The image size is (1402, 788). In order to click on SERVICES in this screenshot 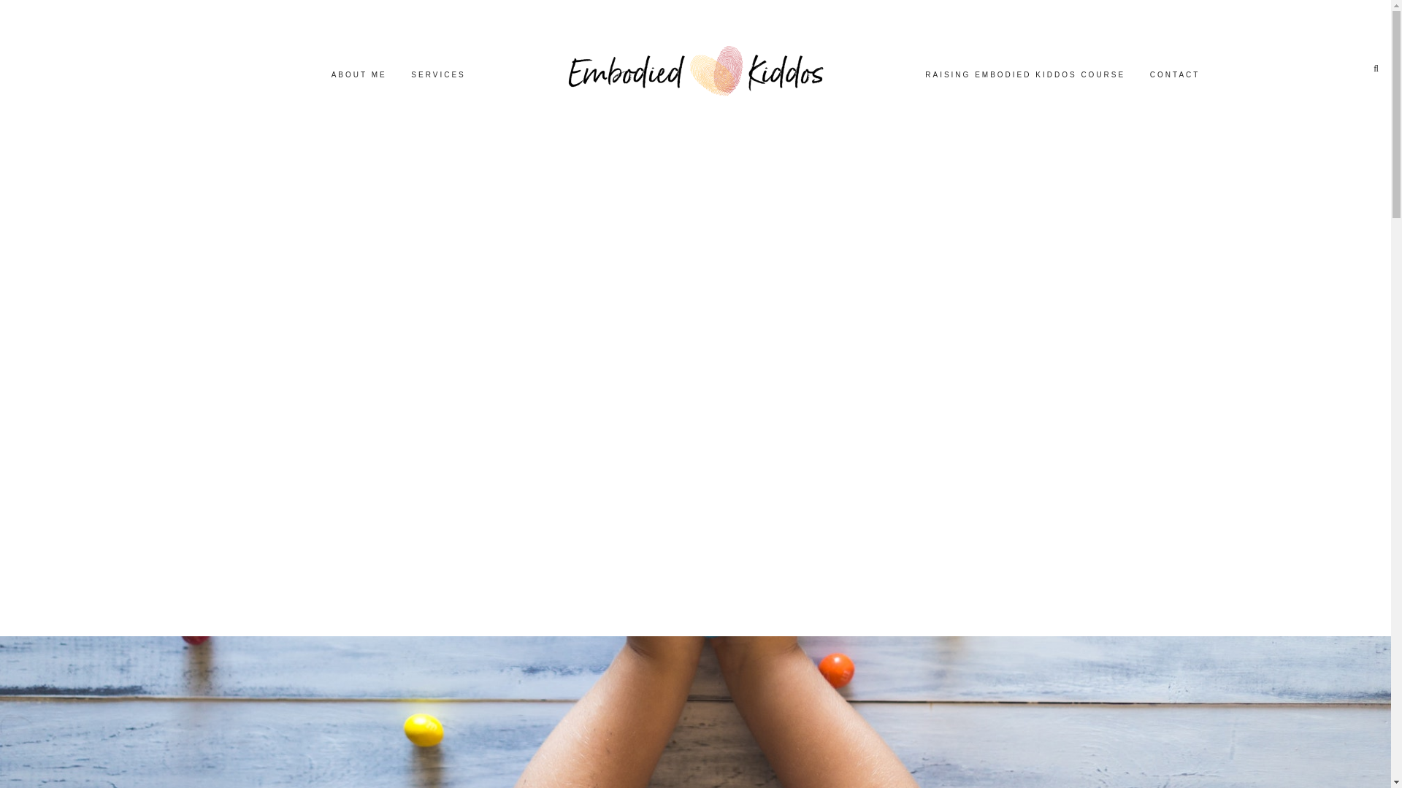, I will do `click(438, 77)`.